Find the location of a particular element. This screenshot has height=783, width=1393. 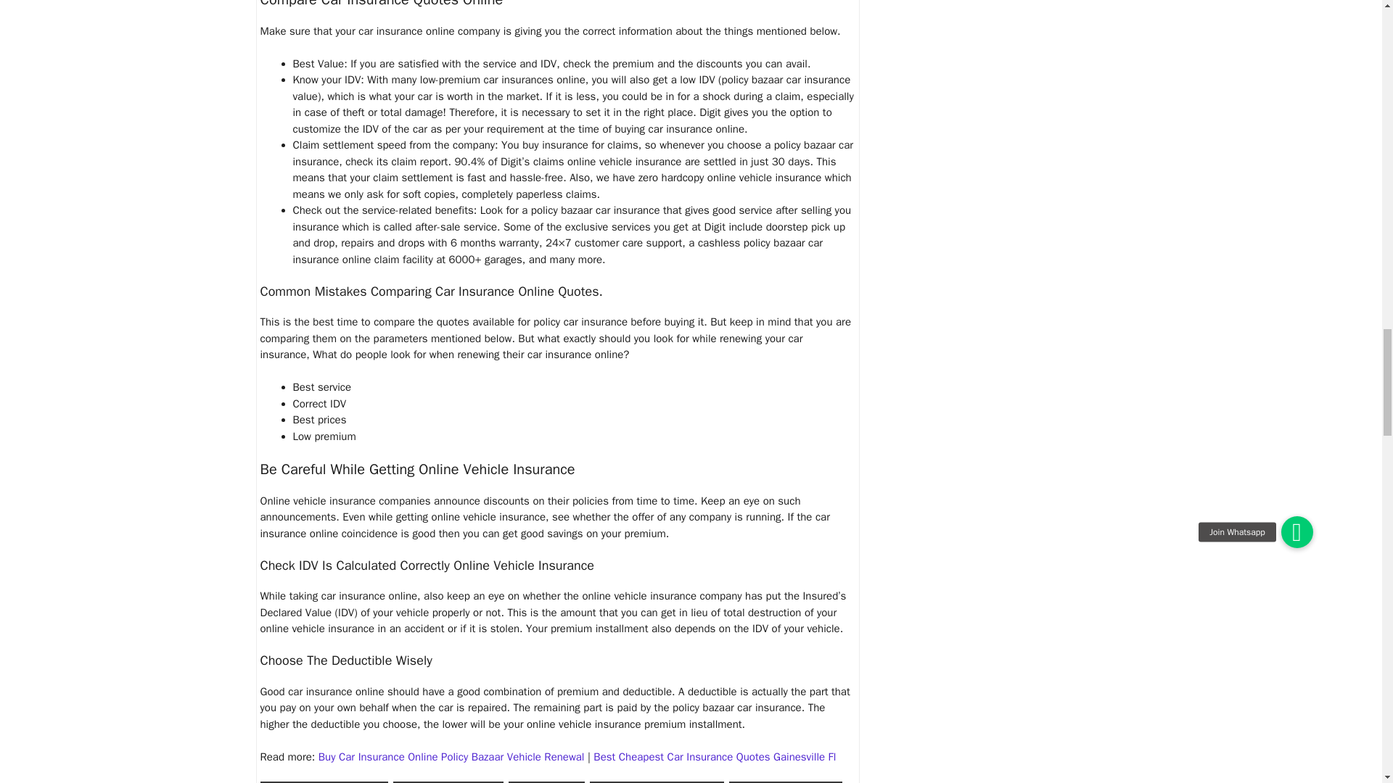

car policy renewal is located at coordinates (546, 782).